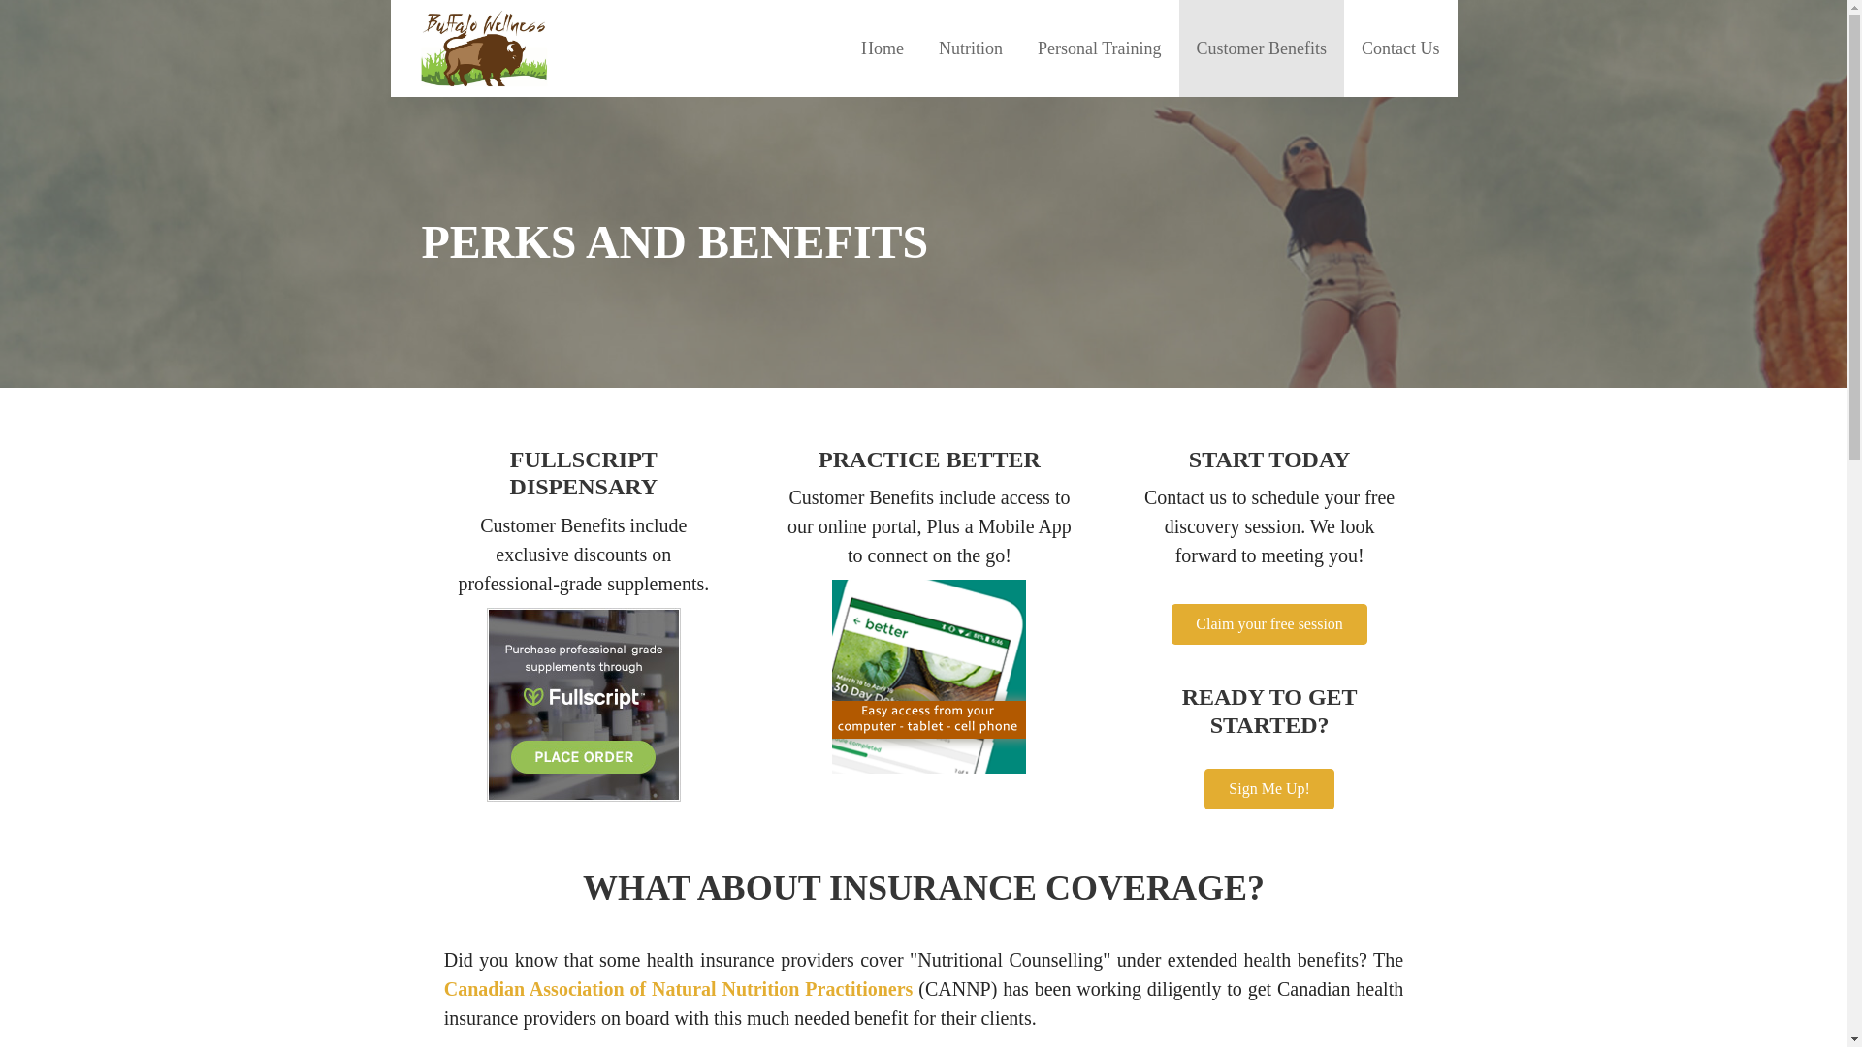 The height and width of the screenshot is (1047, 1862). Describe the element at coordinates (971, 48) in the screenshot. I see `Nutrition` at that location.